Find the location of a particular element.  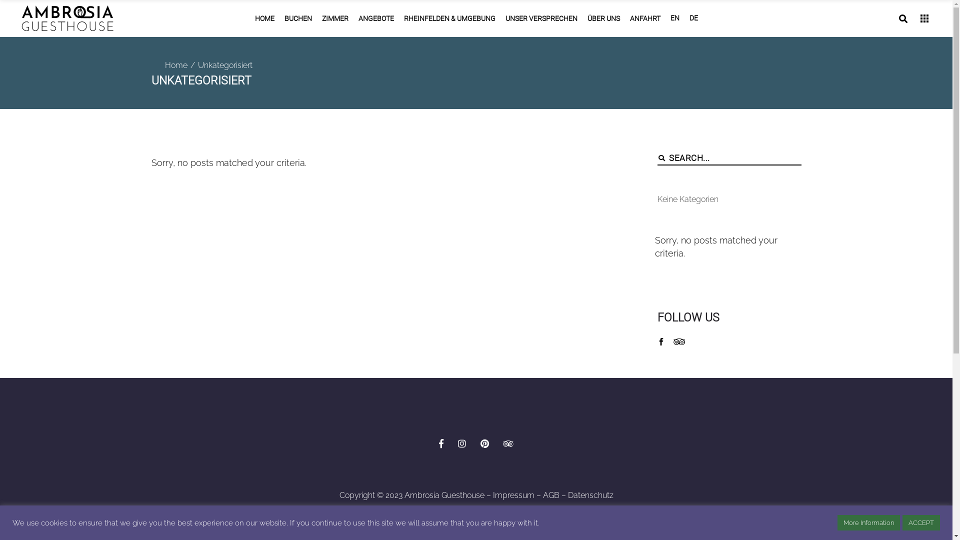

EN is located at coordinates (674, 18).